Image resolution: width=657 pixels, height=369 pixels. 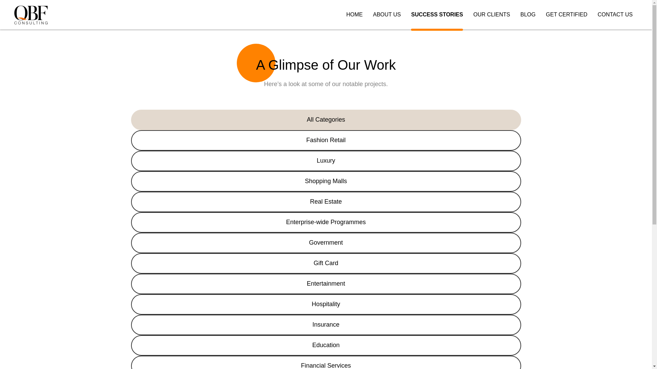 I want to click on Enterprise-wide Programmes, so click(x=326, y=222).